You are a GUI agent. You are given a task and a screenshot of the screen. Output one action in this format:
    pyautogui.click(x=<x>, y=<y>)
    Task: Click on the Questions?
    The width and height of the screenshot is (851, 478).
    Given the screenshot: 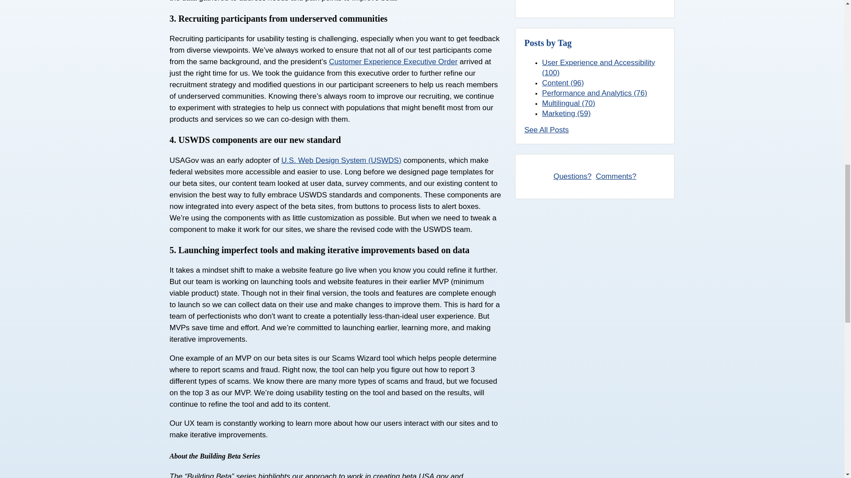 What is the action you would take?
    pyautogui.click(x=573, y=176)
    